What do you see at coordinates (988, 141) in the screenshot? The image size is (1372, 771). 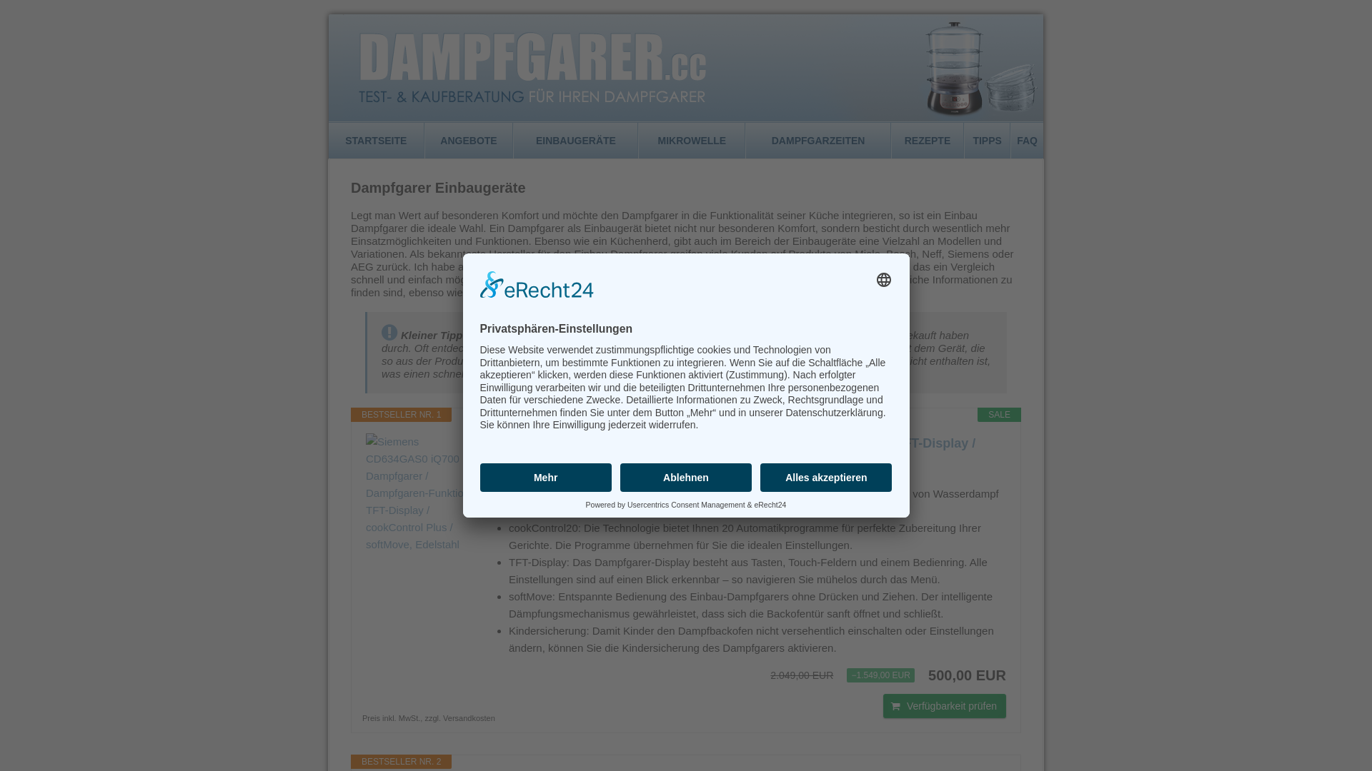 I see `TIPPS` at bounding box center [988, 141].